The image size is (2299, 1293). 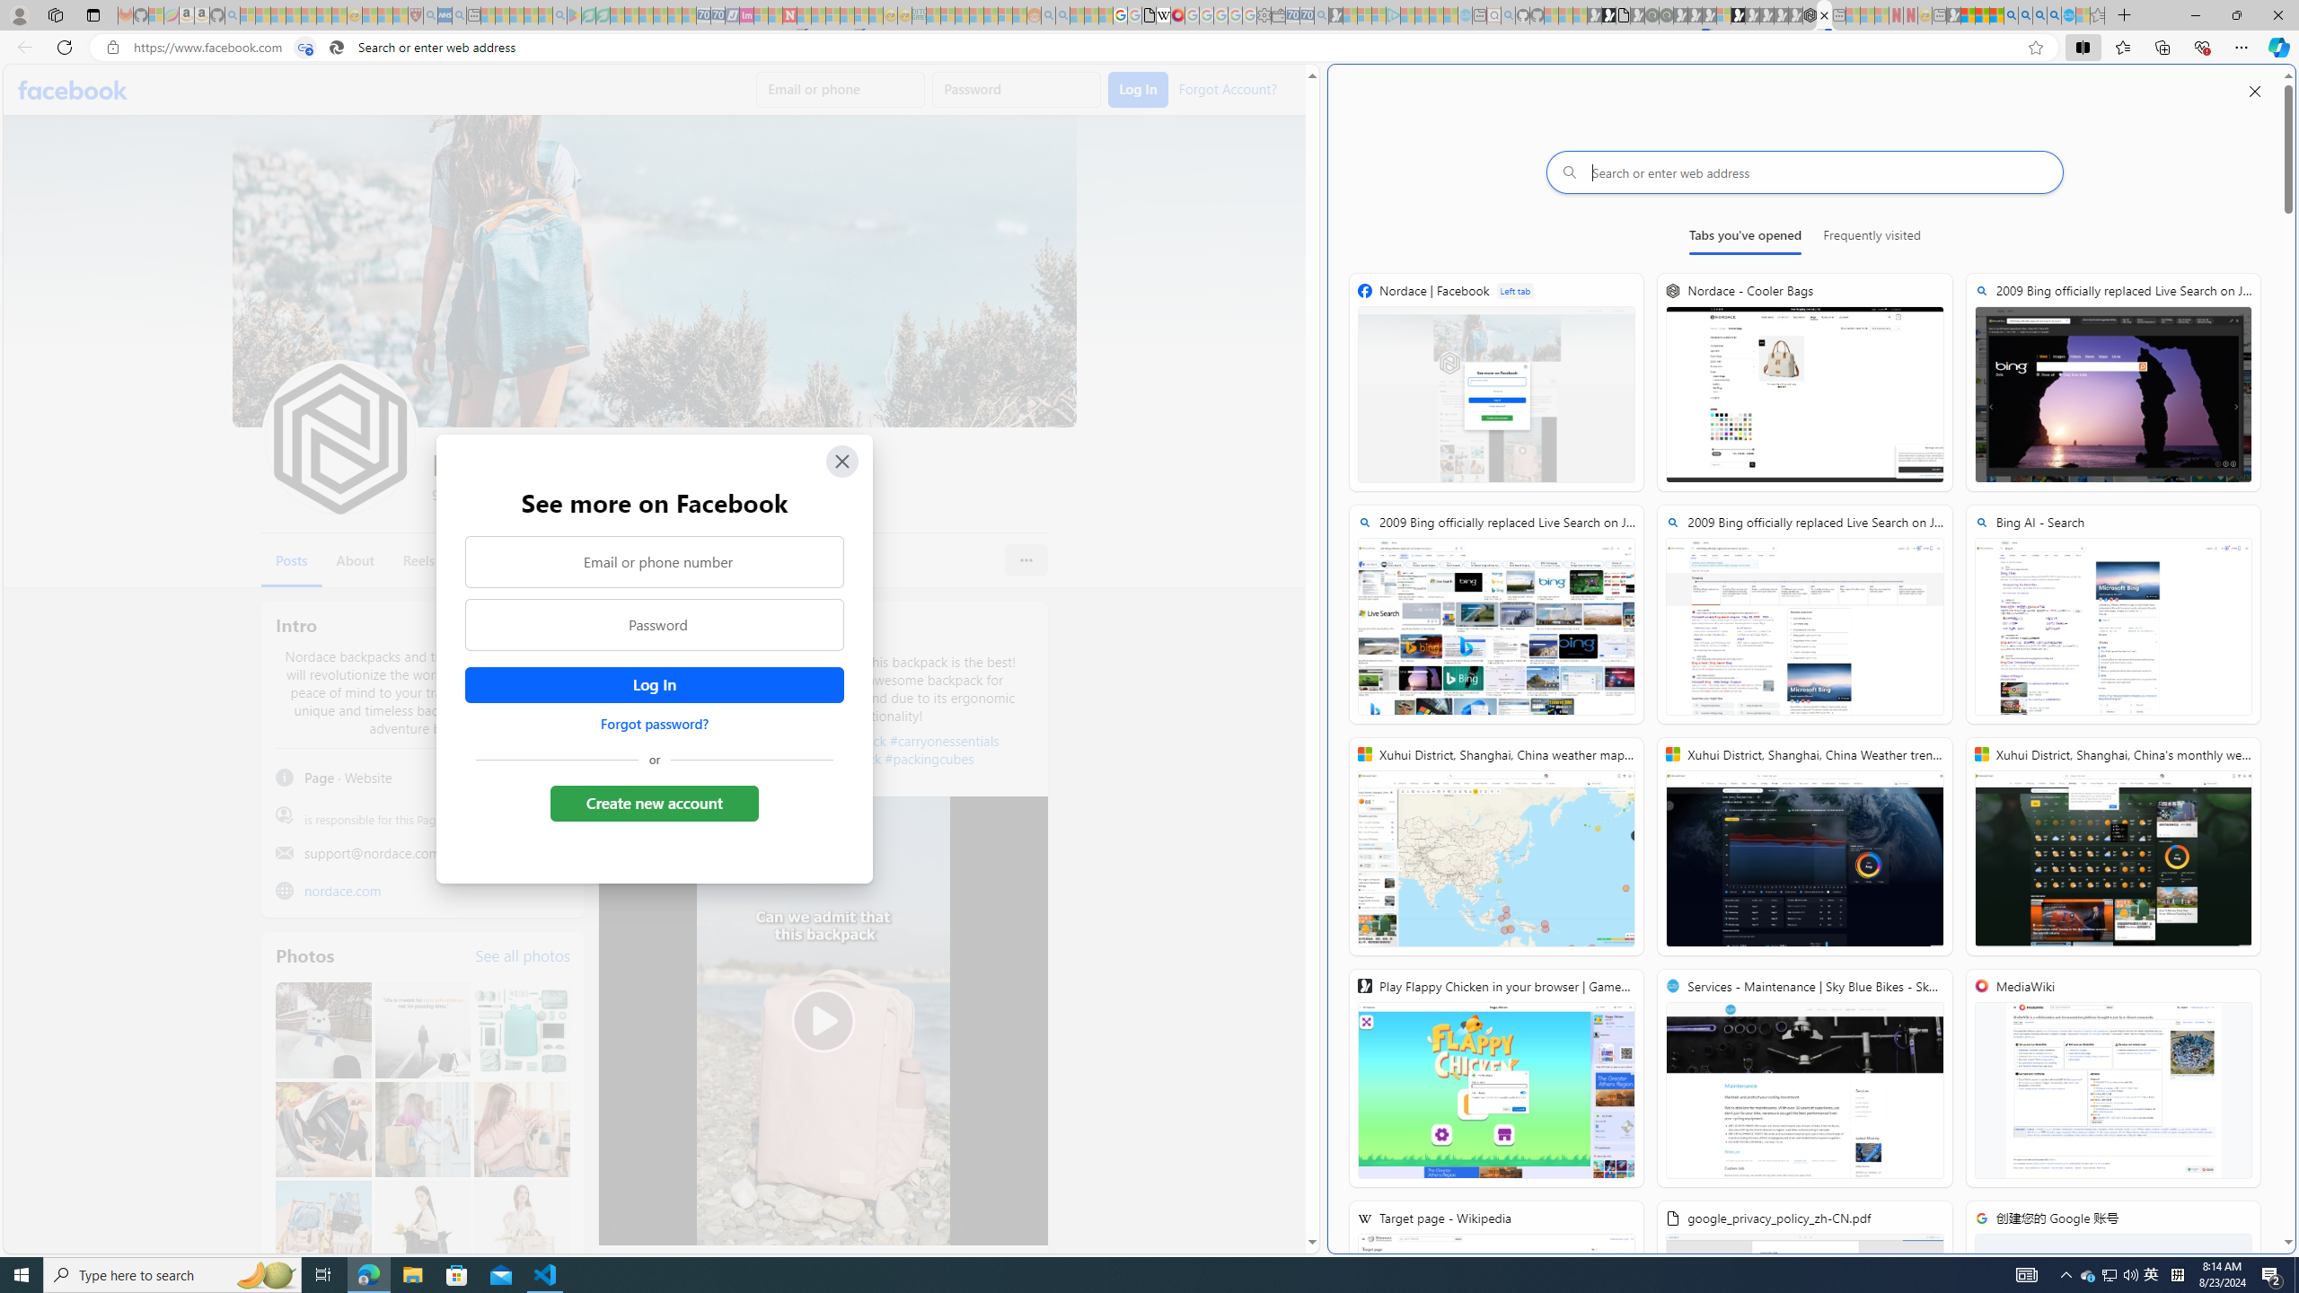 I want to click on Nordace | Facebook, so click(x=1496, y=383).